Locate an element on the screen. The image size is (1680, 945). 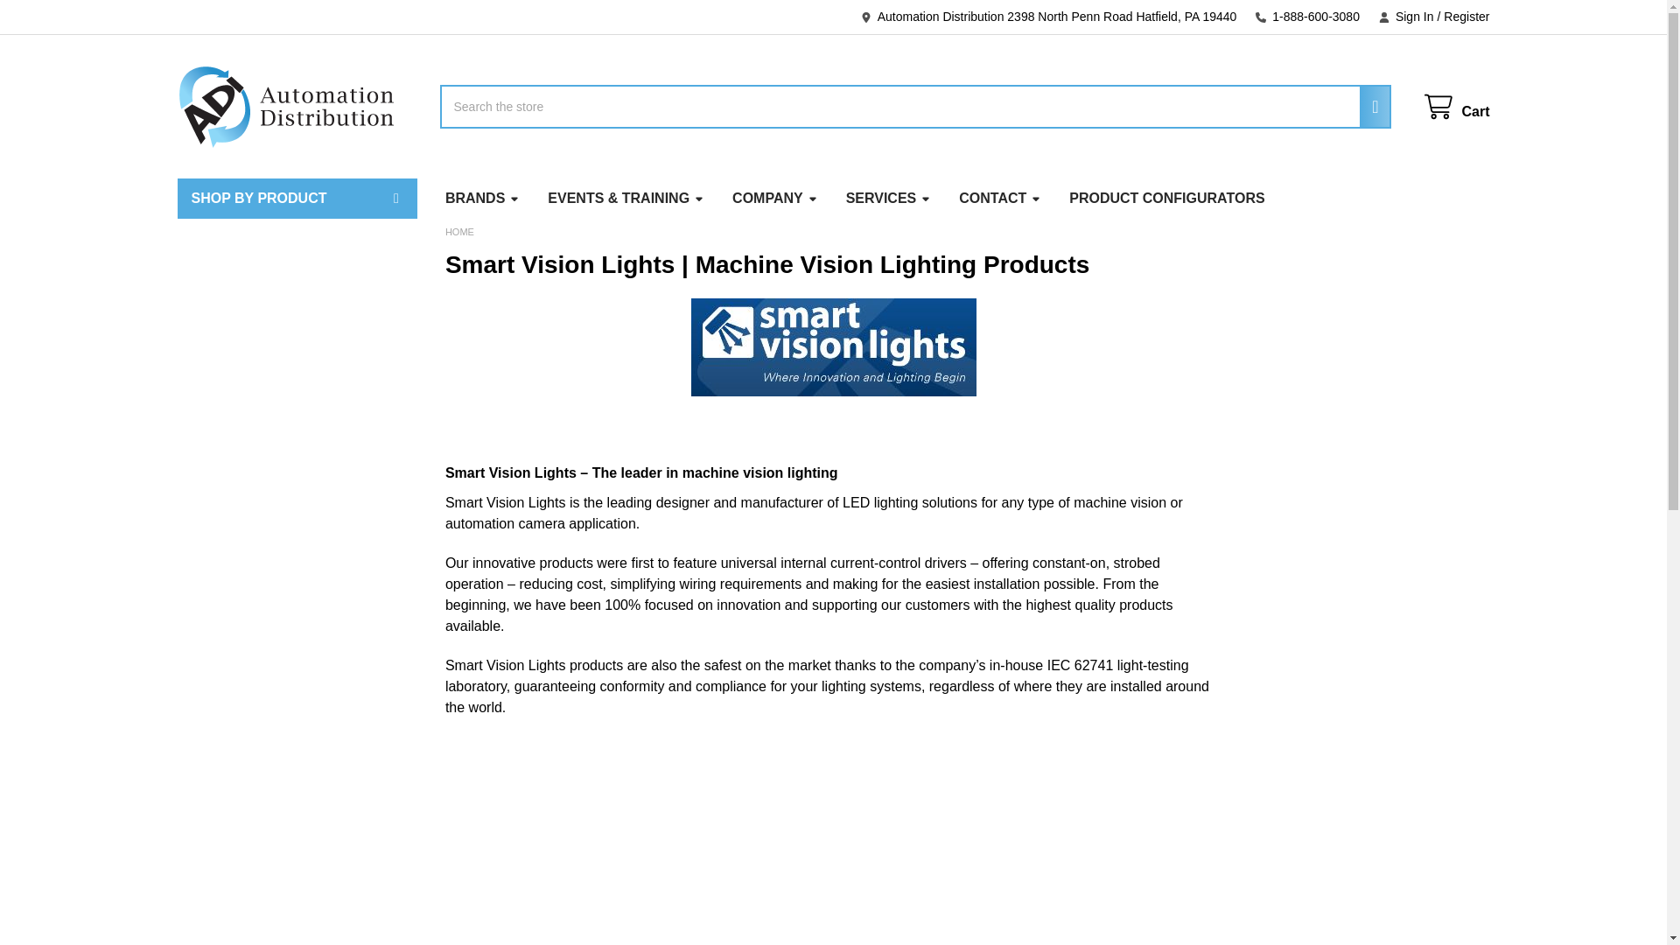
1-888-600-3080 is located at coordinates (1307, 17).